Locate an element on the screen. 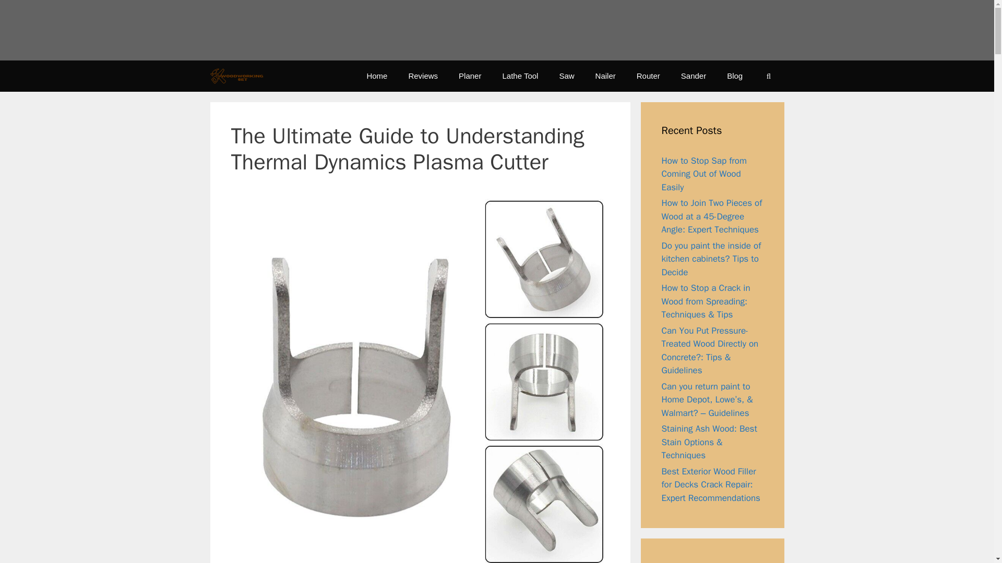 Image resolution: width=1002 pixels, height=563 pixels. Nailer is located at coordinates (605, 76).